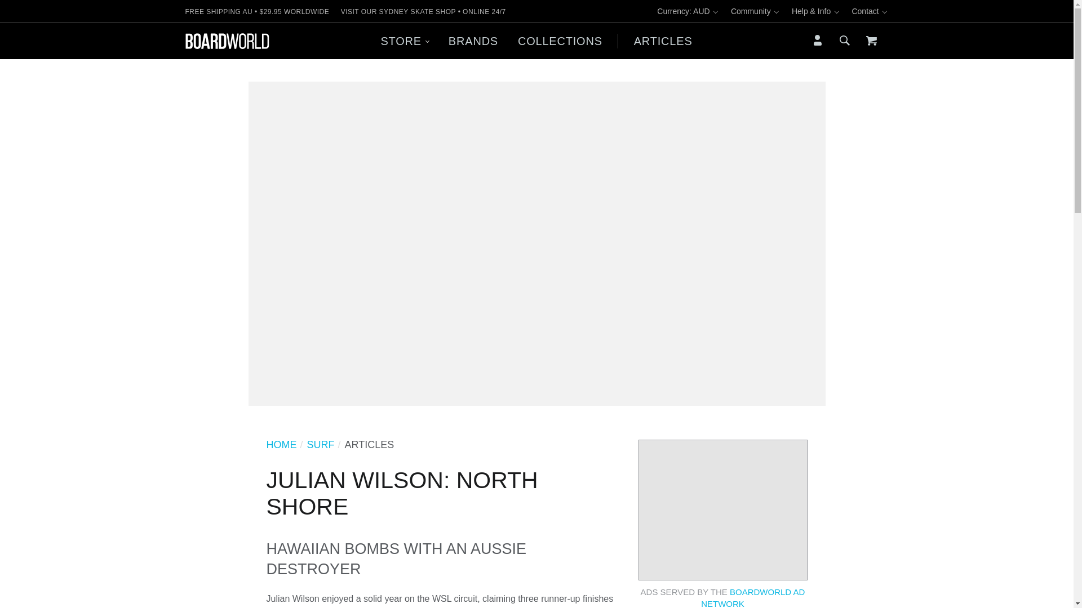 This screenshot has width=1082, height=608. What do you see at coordinates (663, 41) in the screenshot?
I see `ARTICLES` at bounding box center [663, 41].